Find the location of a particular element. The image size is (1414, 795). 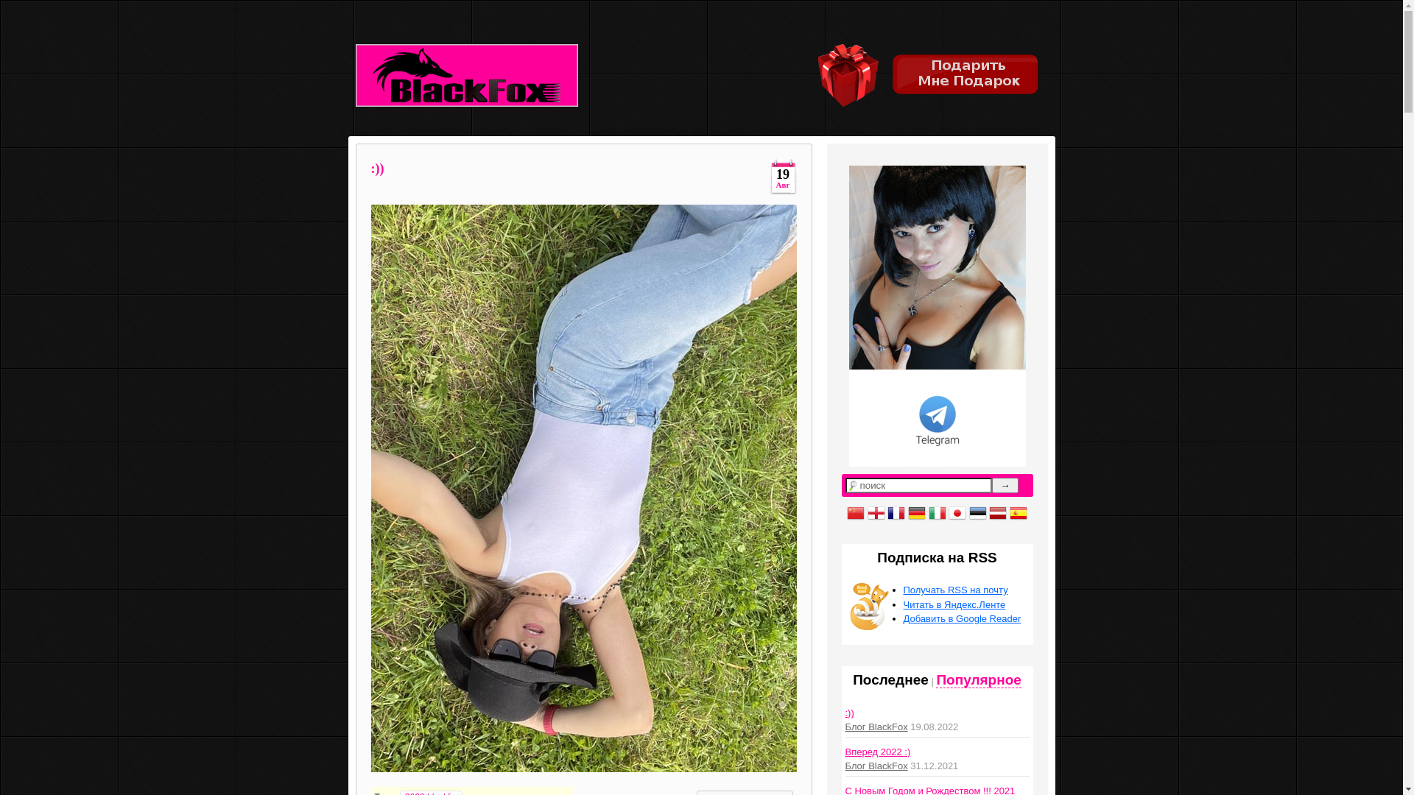

Translate content to French is located at coordinates (896, 512).